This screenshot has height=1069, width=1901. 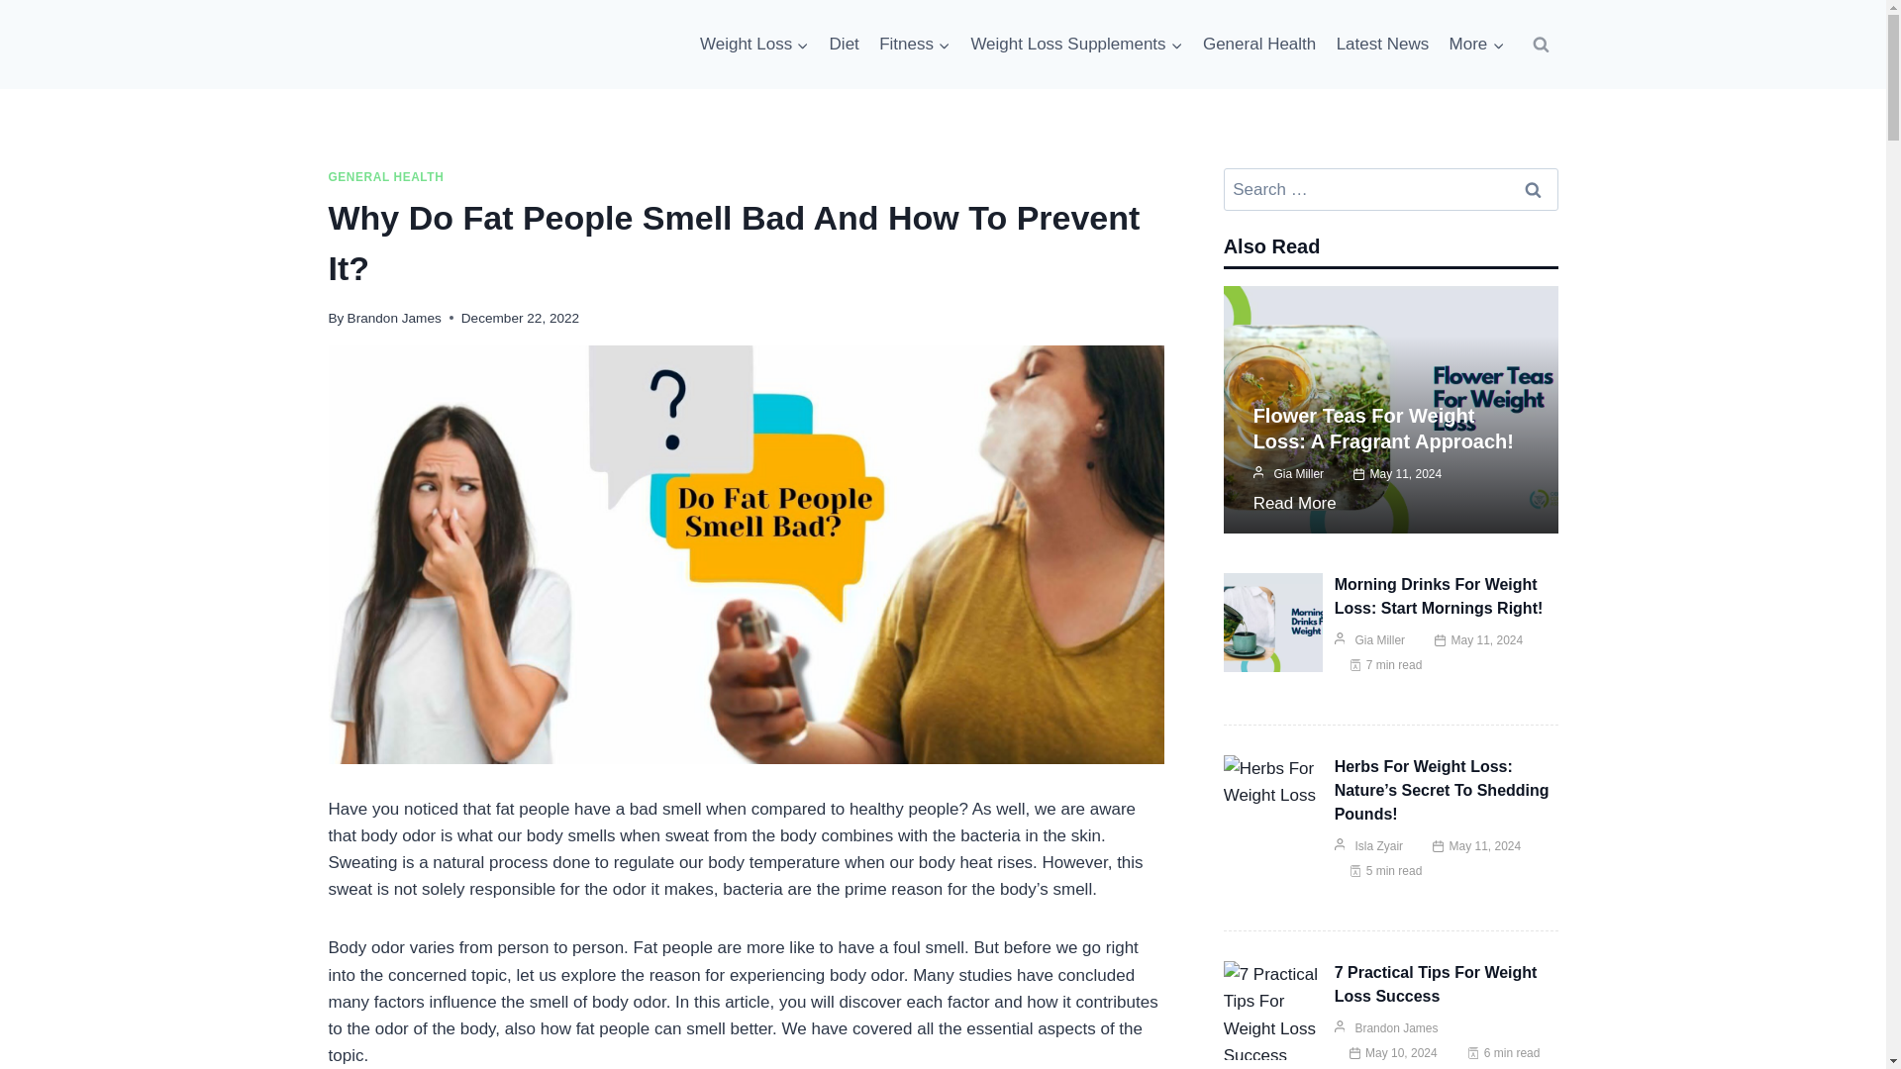 I want to click on Fitness, so click(x=914, y=44).